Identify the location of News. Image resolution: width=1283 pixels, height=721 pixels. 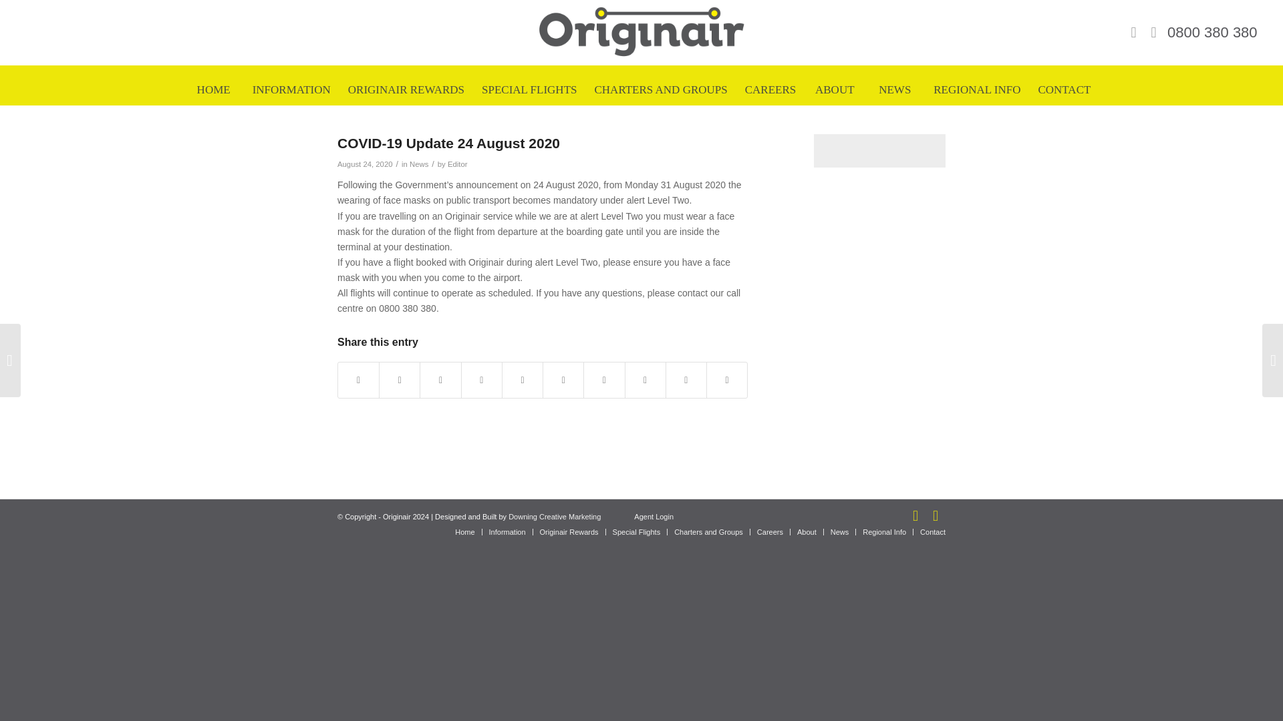
(895, 89).